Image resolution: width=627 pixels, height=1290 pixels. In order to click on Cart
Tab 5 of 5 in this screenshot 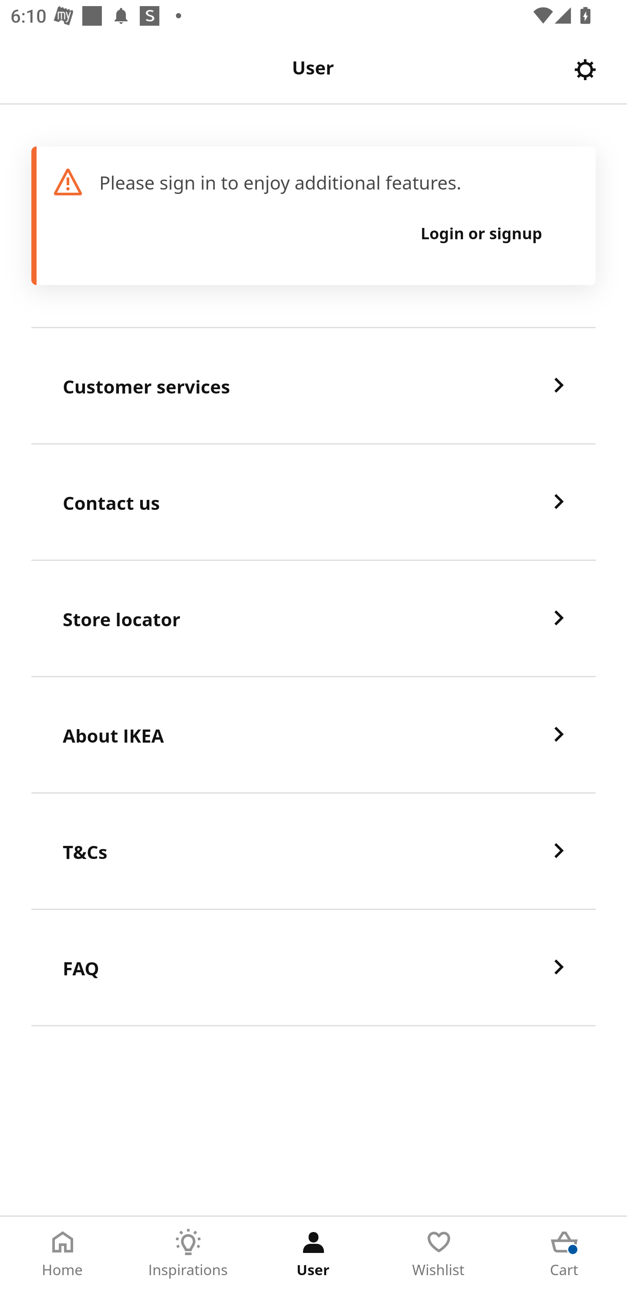, I will do `click(564, 1253)`.